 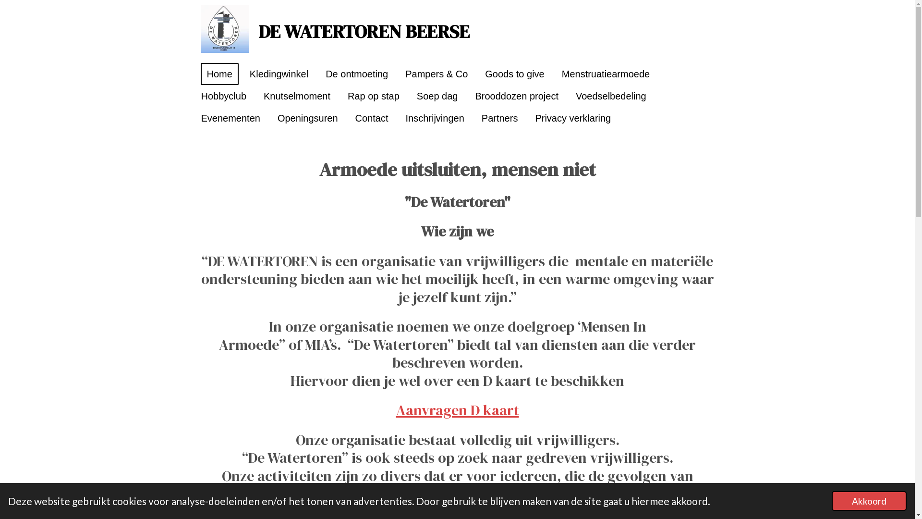 What do you see at coordinates (308, 118) in the screenshot?
I see `Openingsuren` at bounding box center [308, 118].